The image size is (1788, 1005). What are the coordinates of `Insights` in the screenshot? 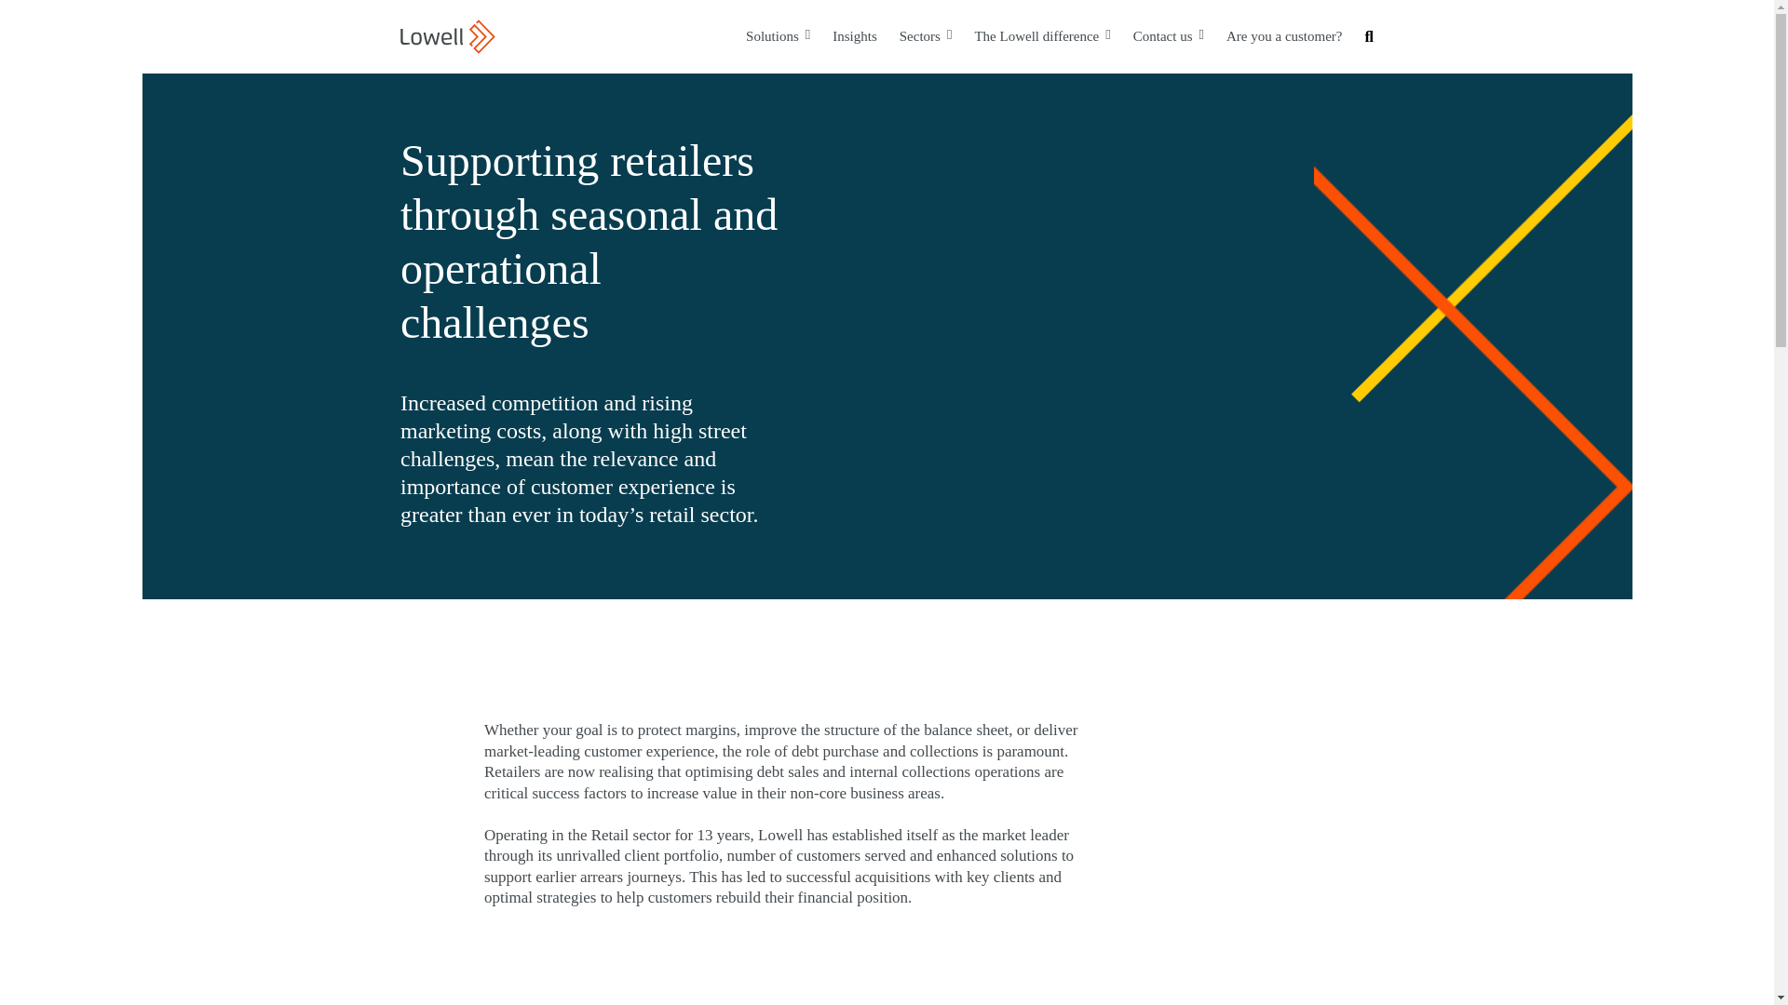 It's located at (855, 35).